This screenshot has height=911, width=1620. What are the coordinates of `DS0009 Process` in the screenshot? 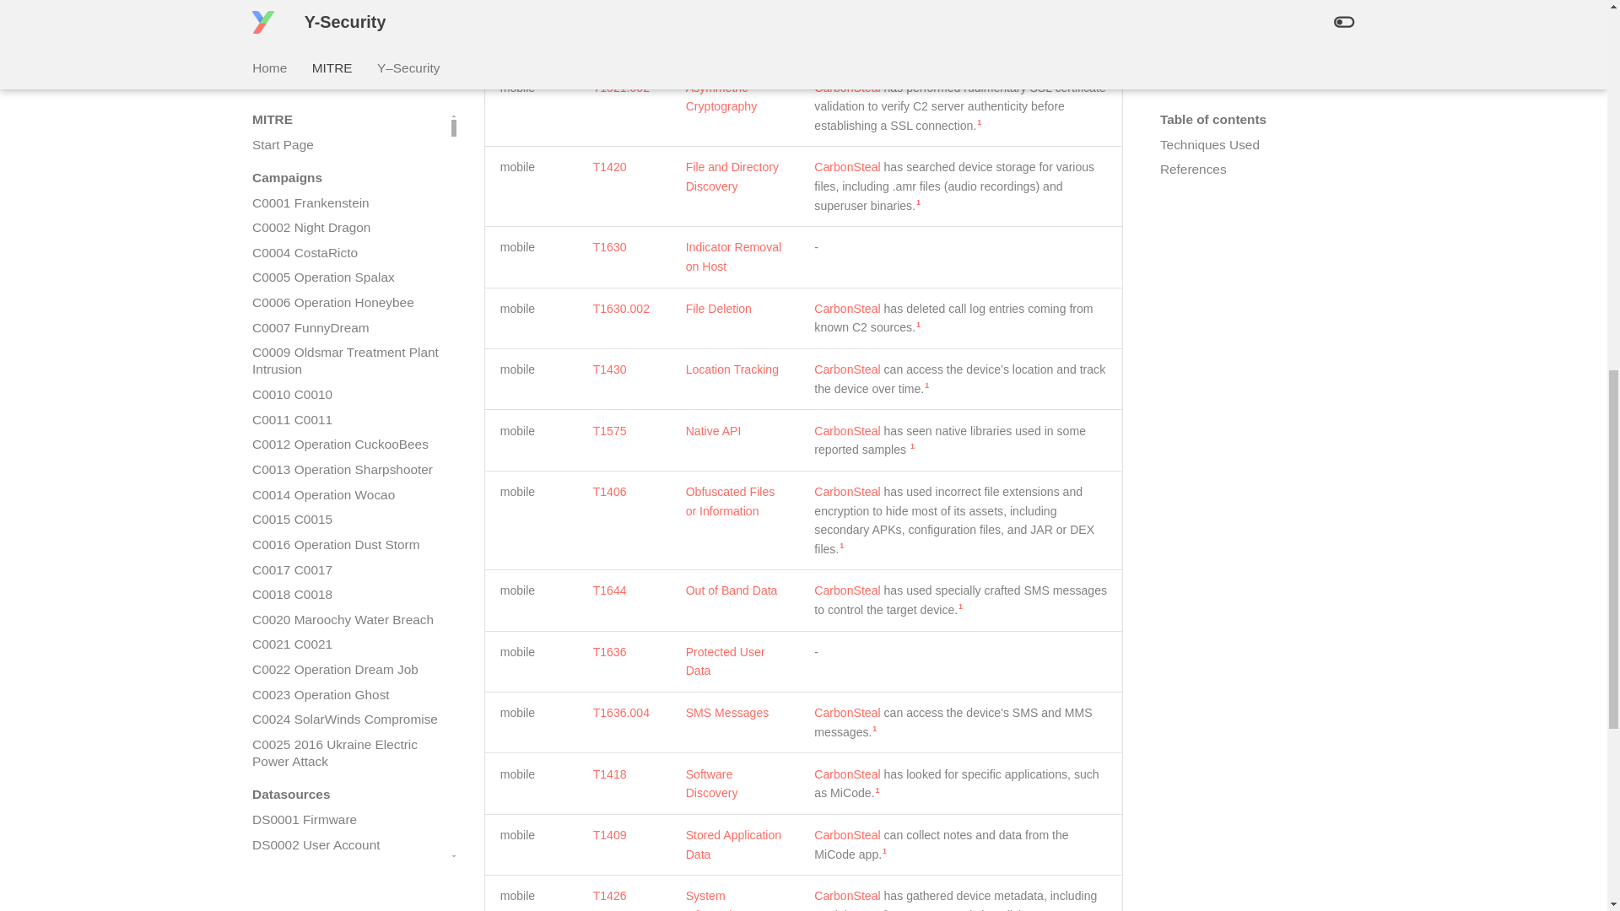 It's located at (346, 137).